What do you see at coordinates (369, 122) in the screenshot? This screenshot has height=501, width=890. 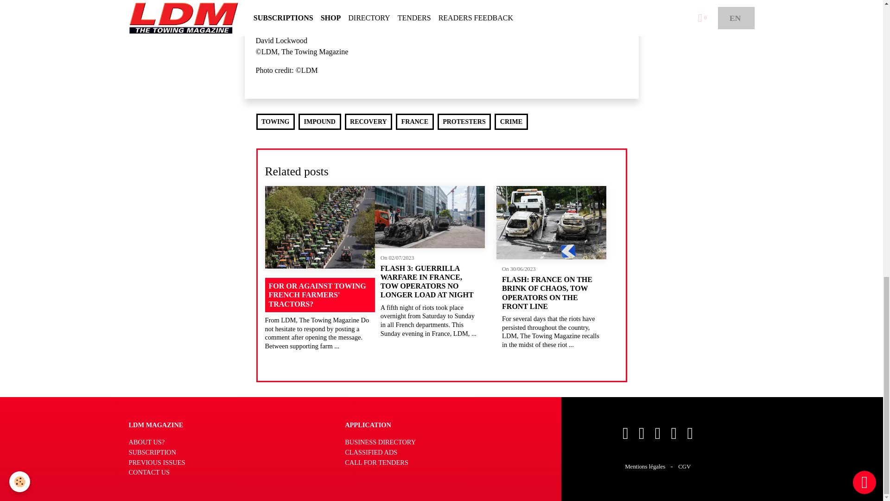 I see `RECOVERY` at bounding box center [369, 122].